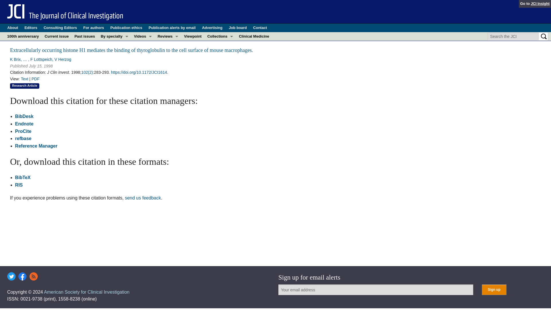  I want to click on Publication ethics, so click(126, 28).